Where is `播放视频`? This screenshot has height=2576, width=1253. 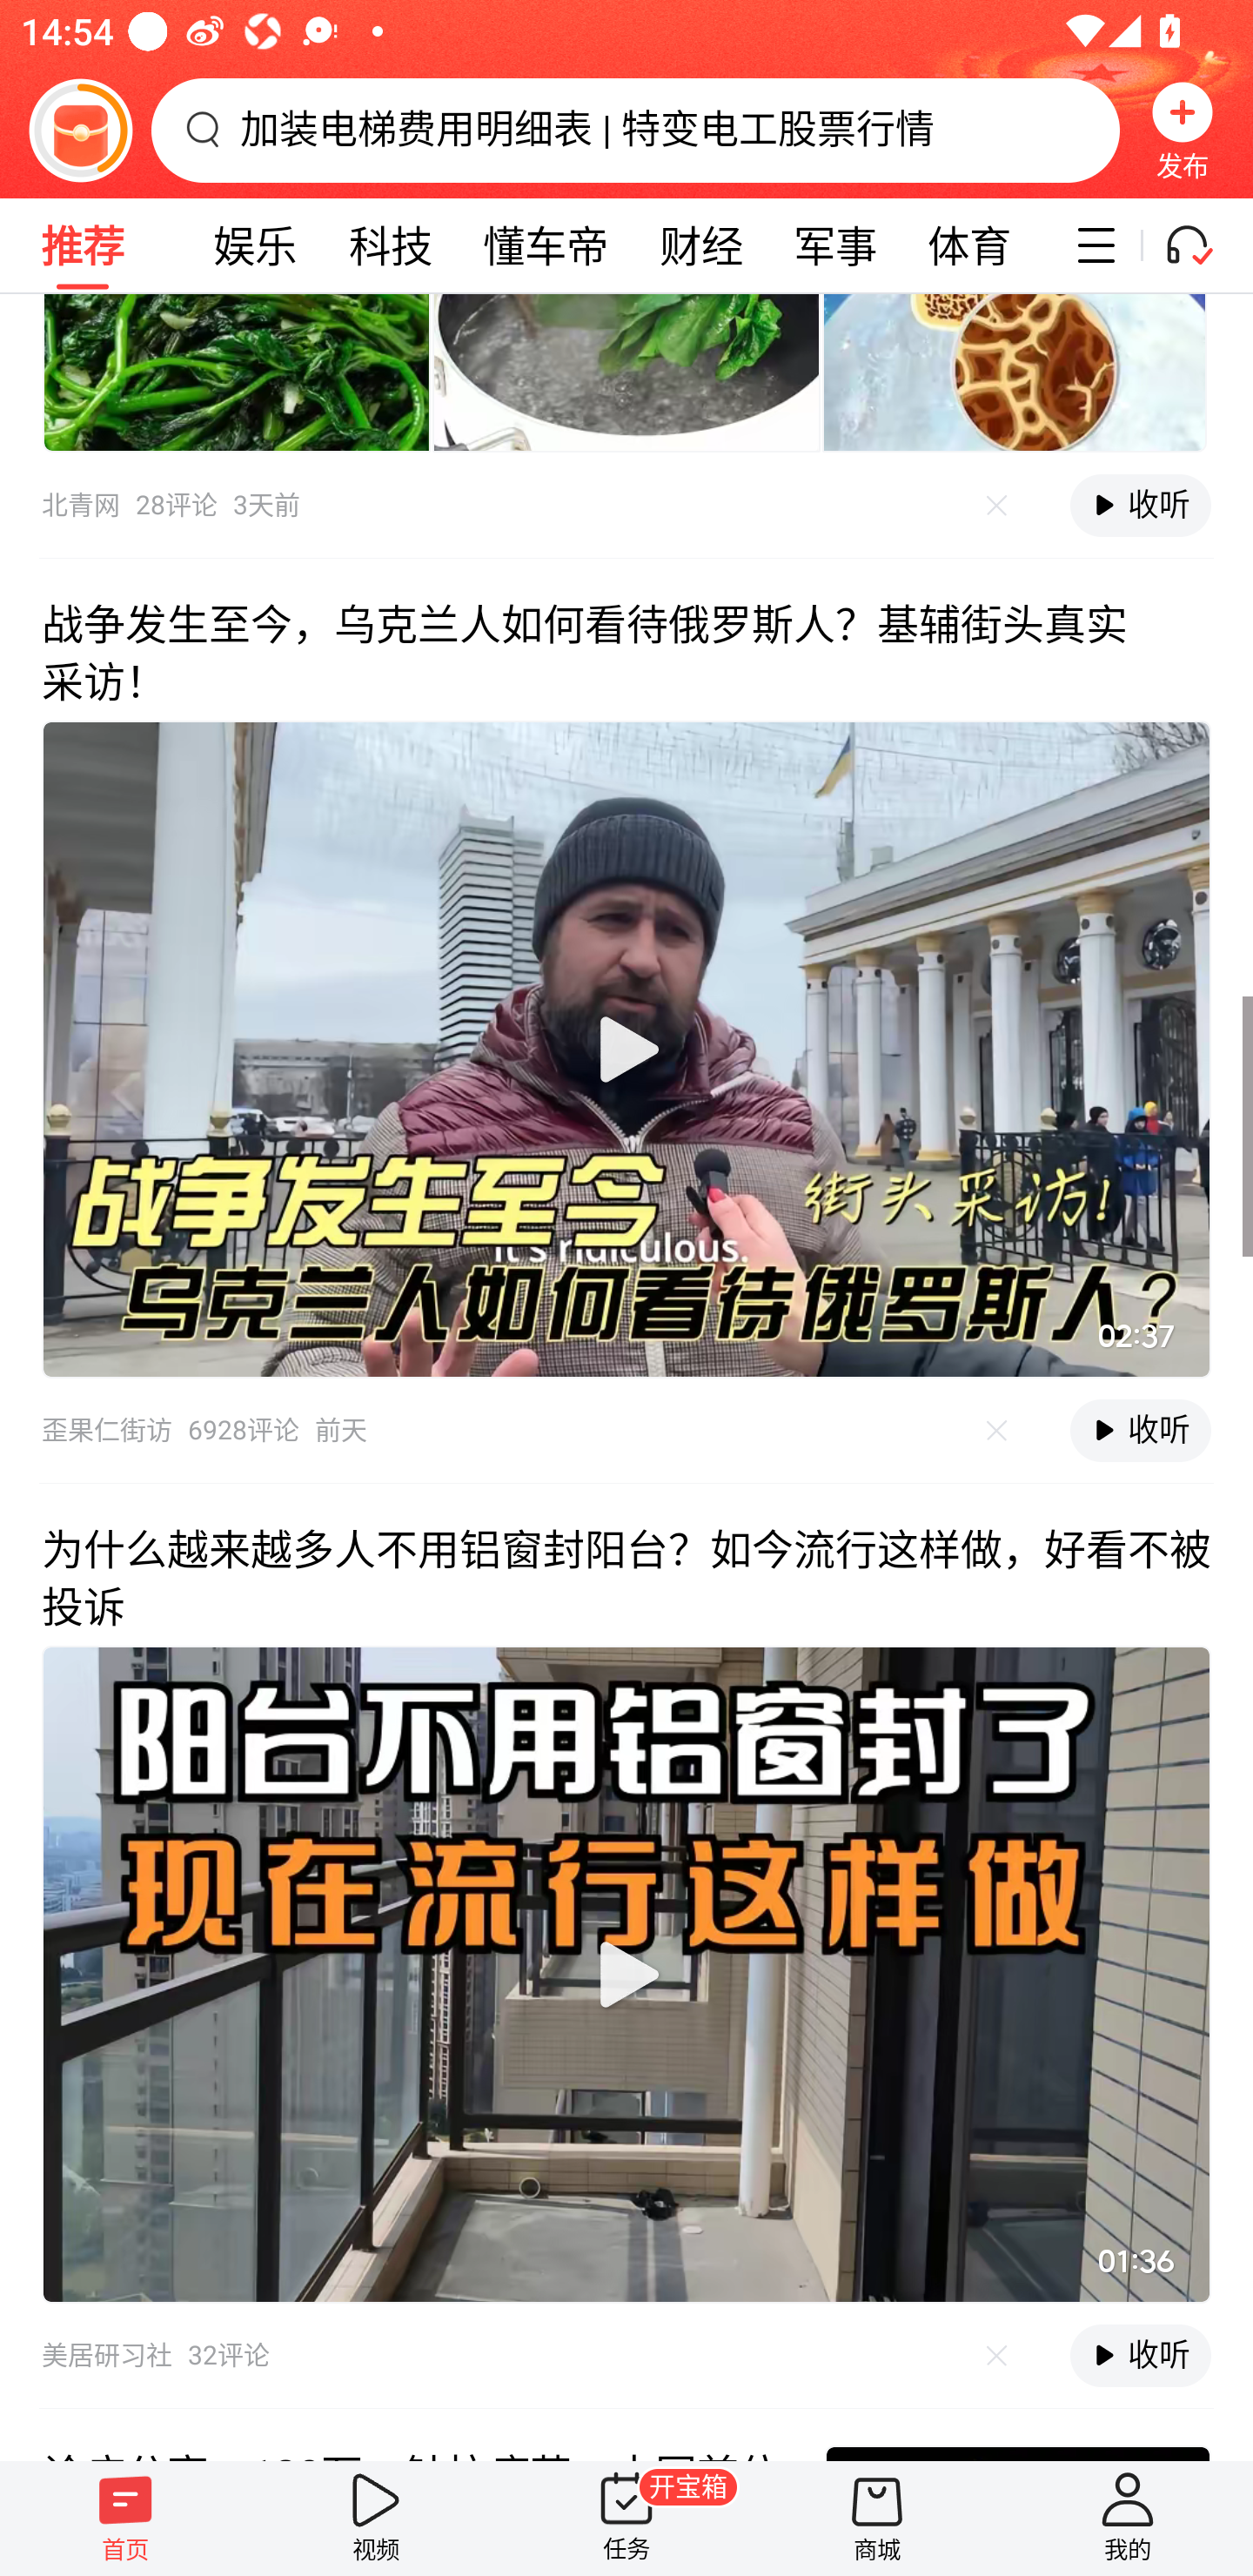 播放视频 is located at coordinates (626, 1974).